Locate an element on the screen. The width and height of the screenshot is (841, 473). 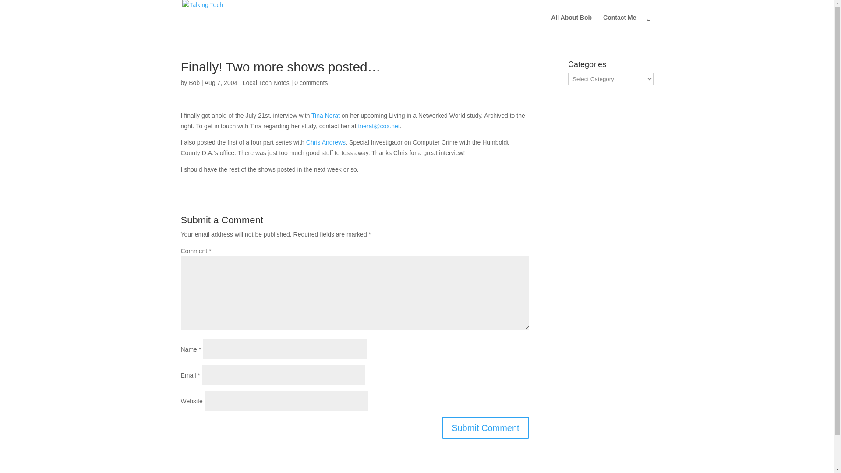
All About Bob is located at coordinates (571, 25).